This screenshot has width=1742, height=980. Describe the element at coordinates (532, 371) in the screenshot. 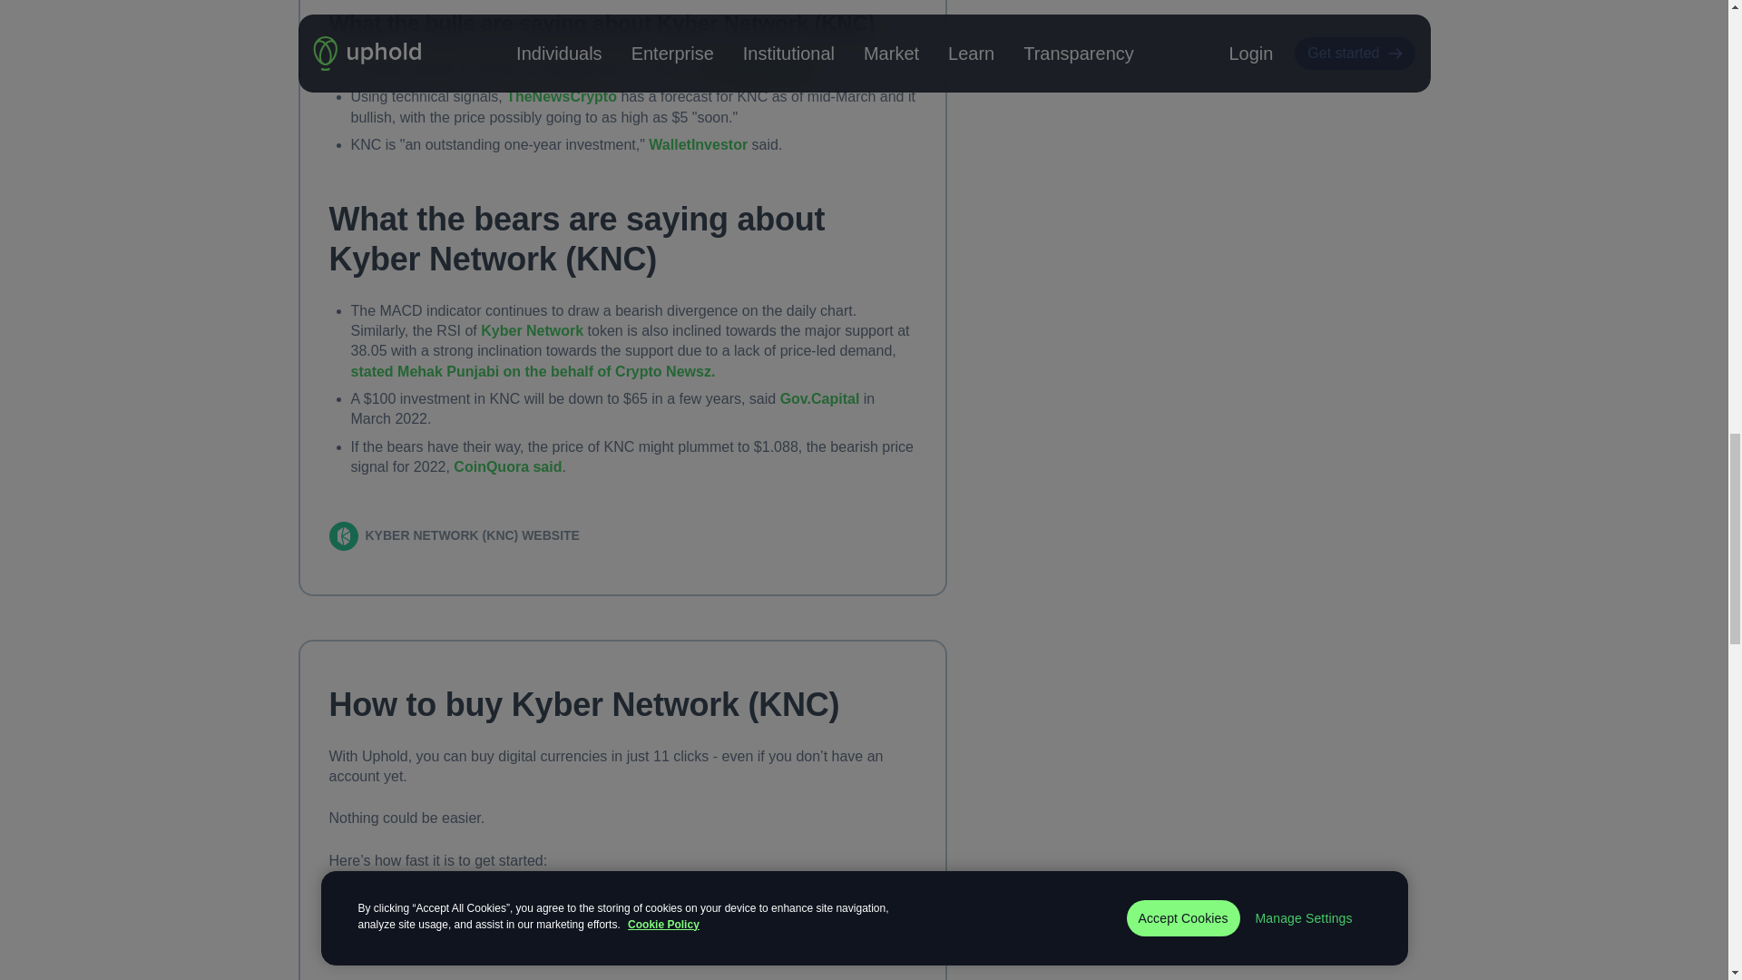

I see `stated Mehak Punjabi on the behalf of Crypto Newsz.` at that location.